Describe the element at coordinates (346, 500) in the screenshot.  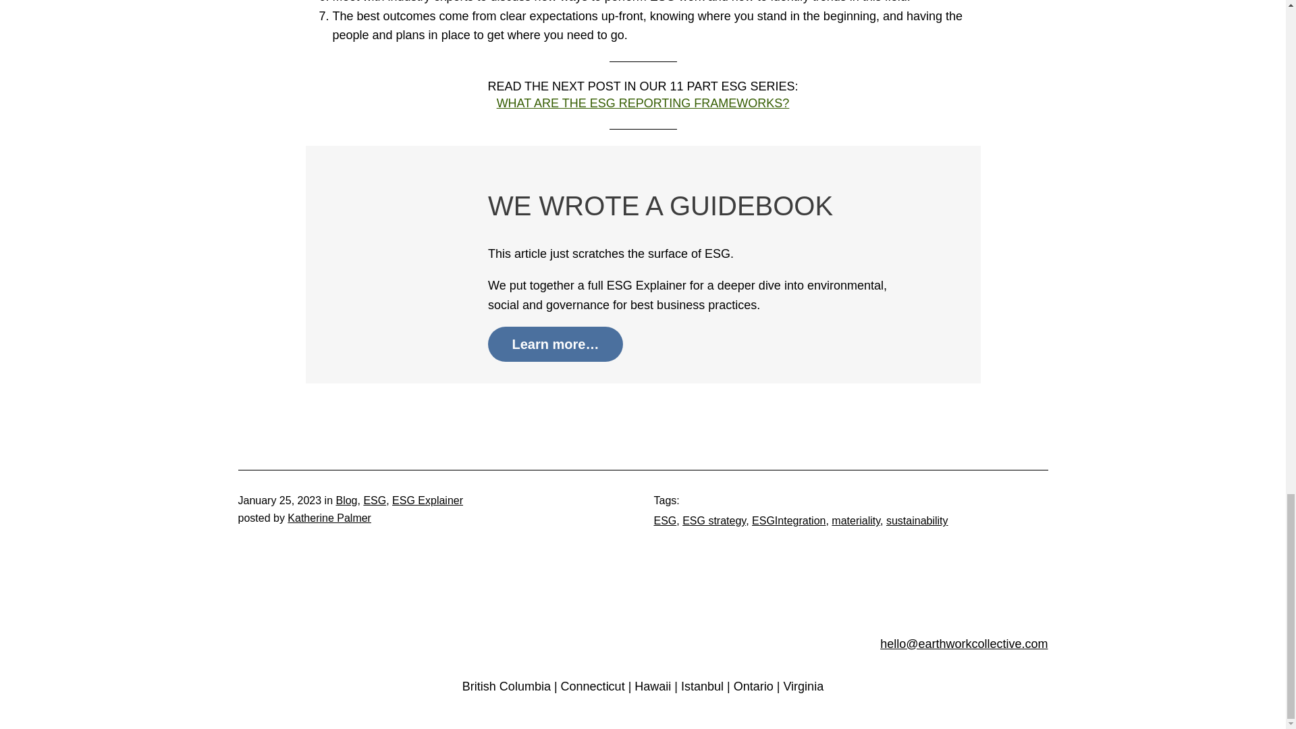
I see `Blog` at that location.